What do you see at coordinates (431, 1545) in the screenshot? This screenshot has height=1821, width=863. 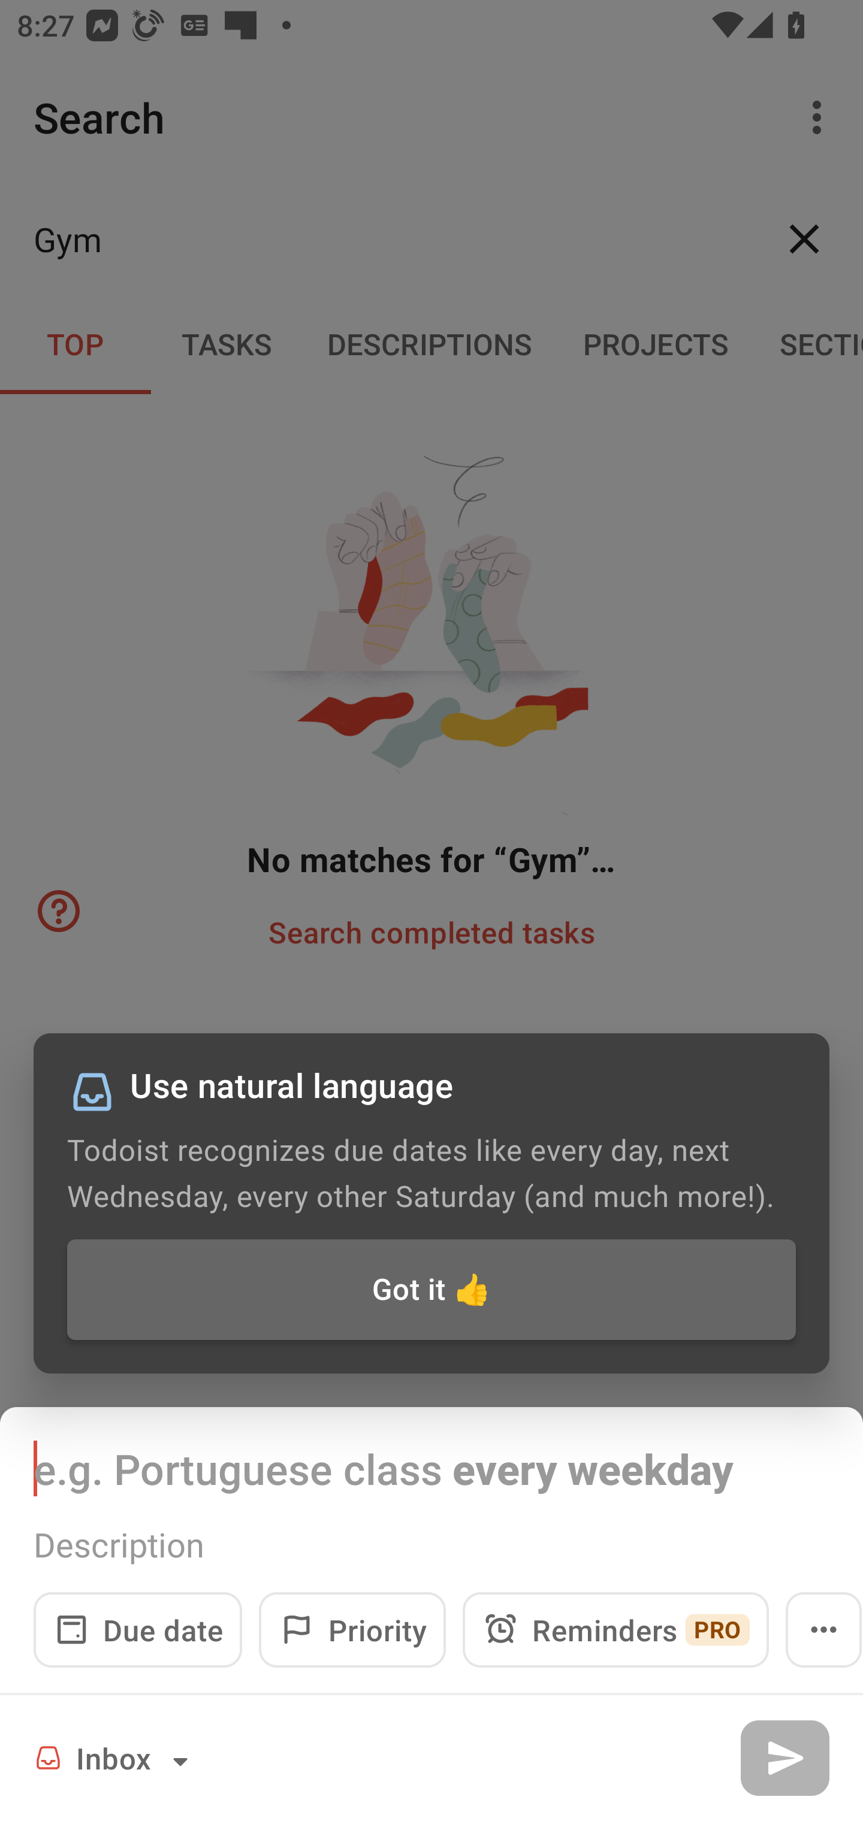 I see `Description` at bounding box center [431, 1545].